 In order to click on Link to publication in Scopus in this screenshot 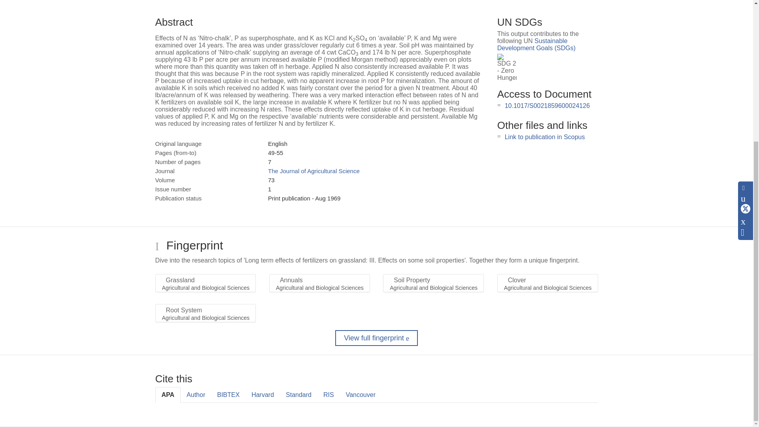, I will do `click(545, 137)`.